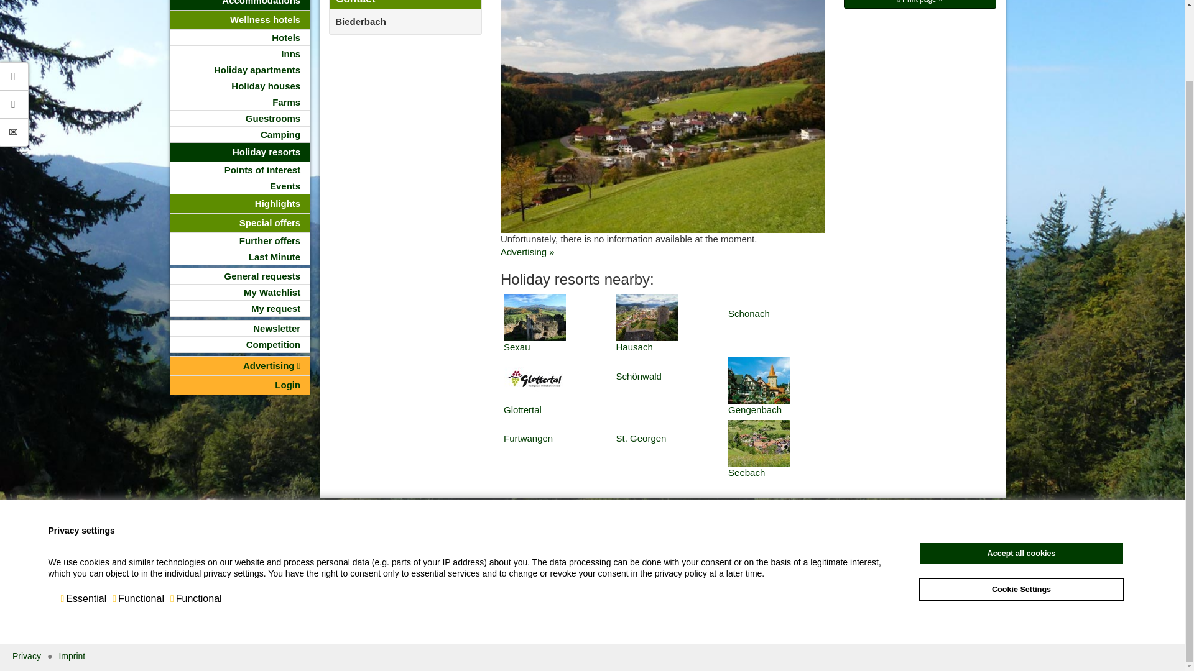 The height and width of the screenshot is (671, 1194). I want to click on Privacy, so click(26, 572).